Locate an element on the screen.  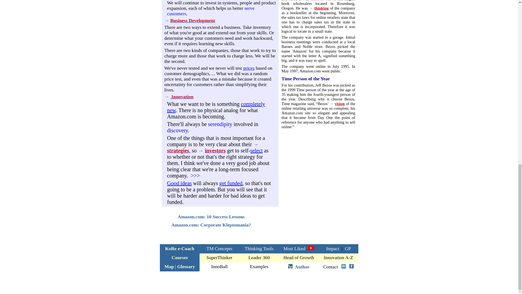
Innovation Is Love is located at coordinates (166, 97).